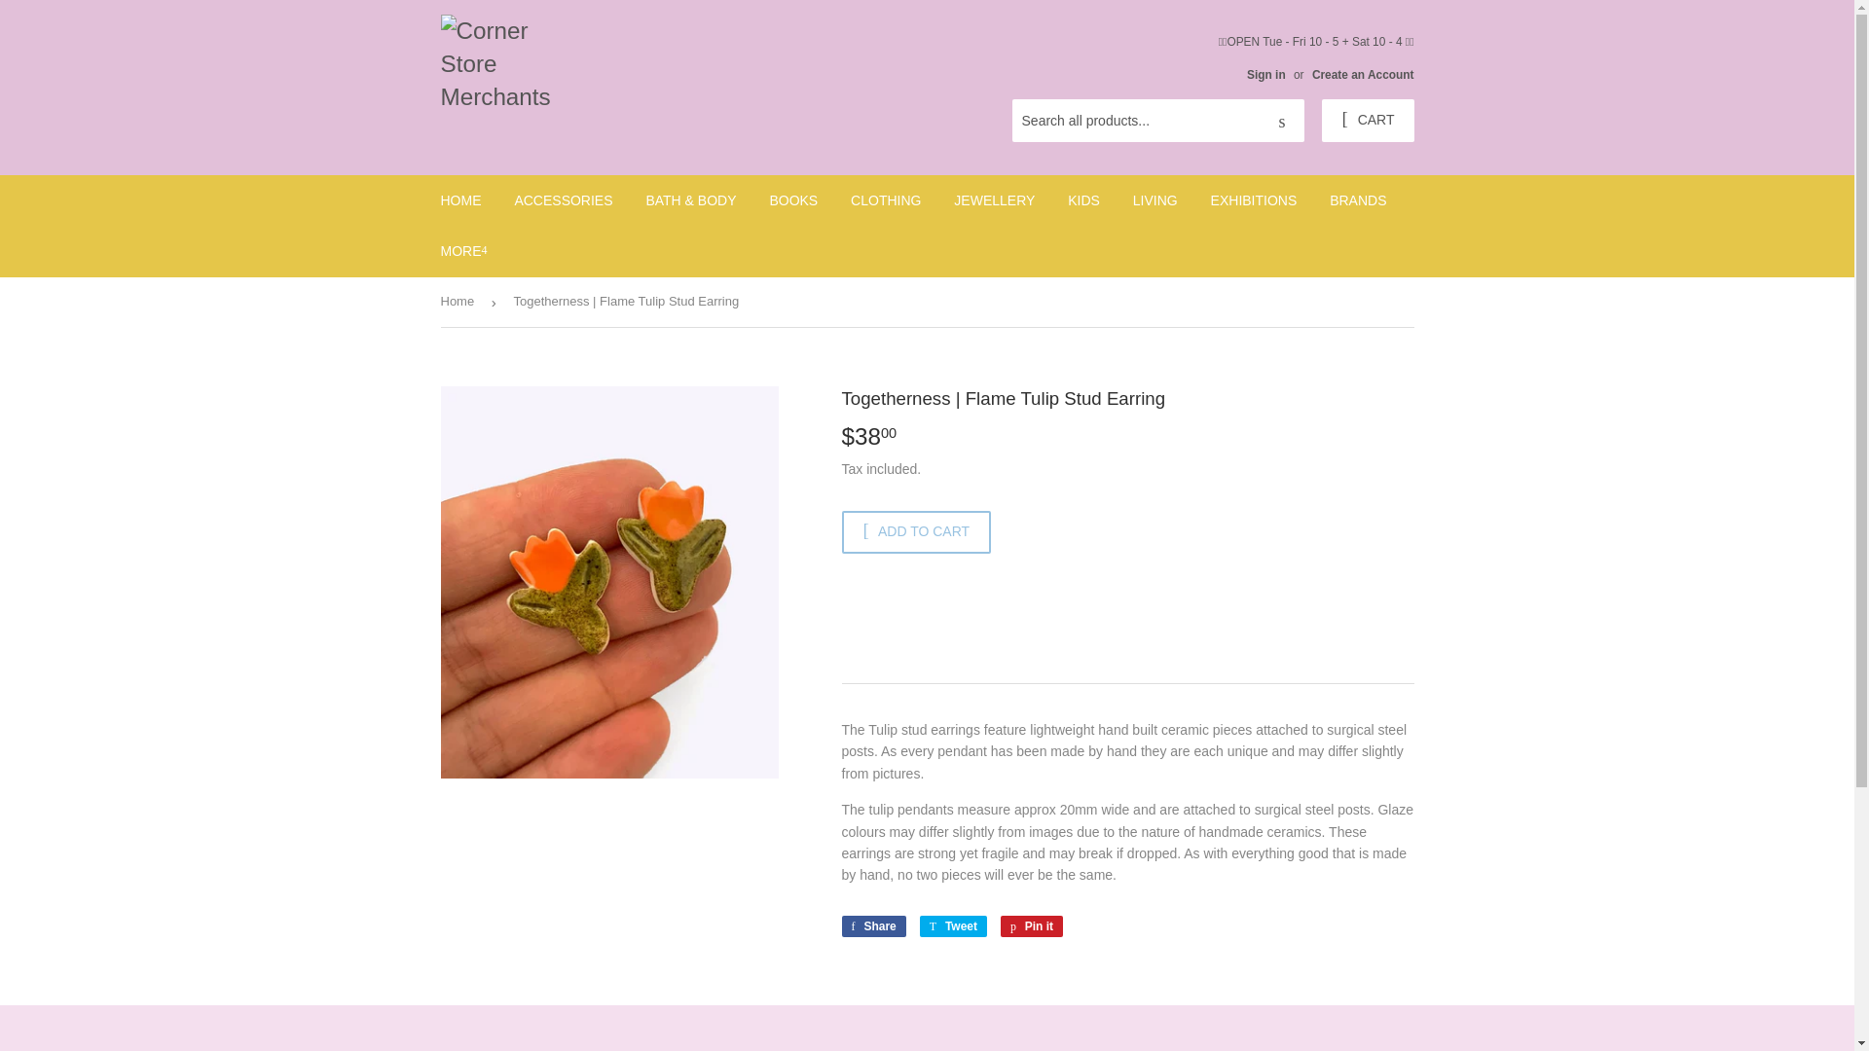 The image size is (1869, 1051). What do you see at coordinates (792, 200) in the screenshot?
I see `BOOKS` at bounding box center [792, 200].